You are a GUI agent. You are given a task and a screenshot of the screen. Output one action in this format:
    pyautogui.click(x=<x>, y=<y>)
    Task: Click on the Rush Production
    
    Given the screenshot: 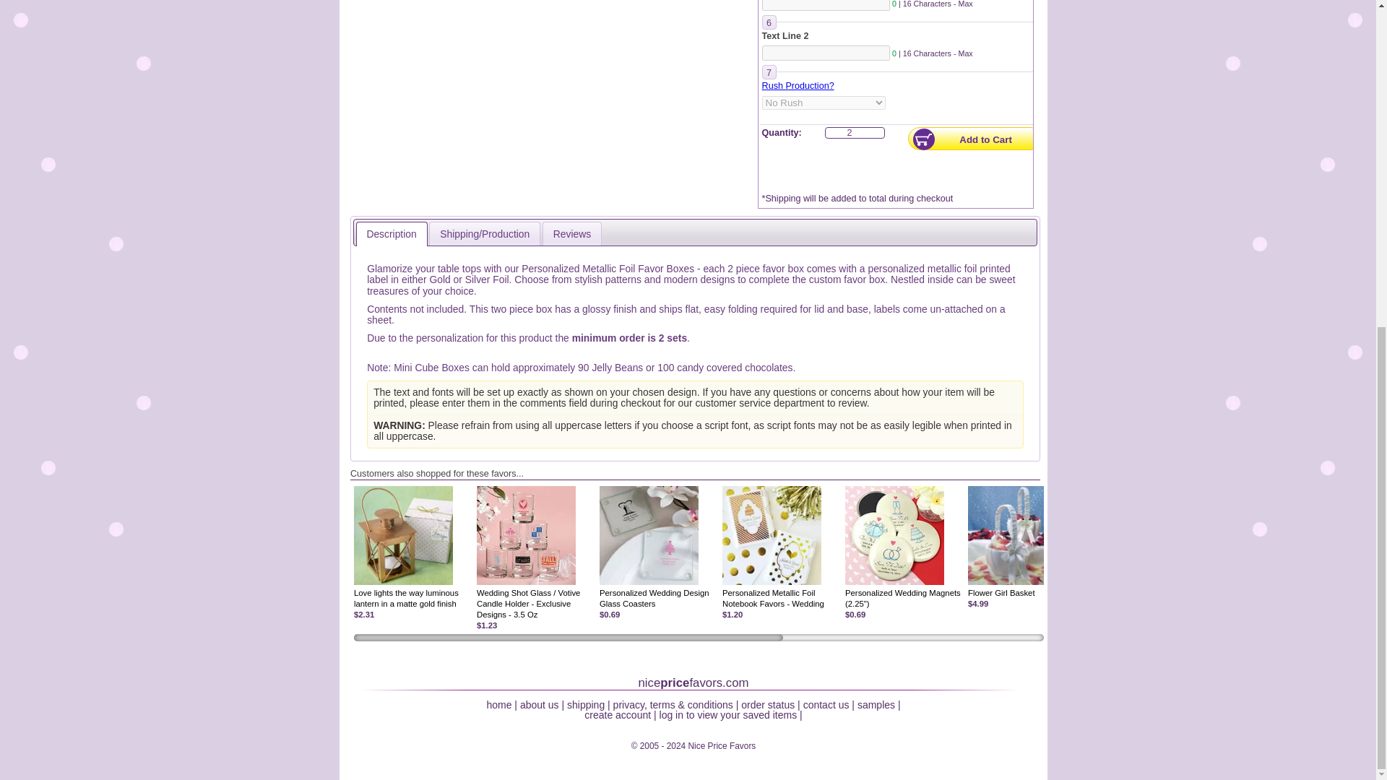 What is the action you would take?
    pyautogui.click(x=798, y=86)
    